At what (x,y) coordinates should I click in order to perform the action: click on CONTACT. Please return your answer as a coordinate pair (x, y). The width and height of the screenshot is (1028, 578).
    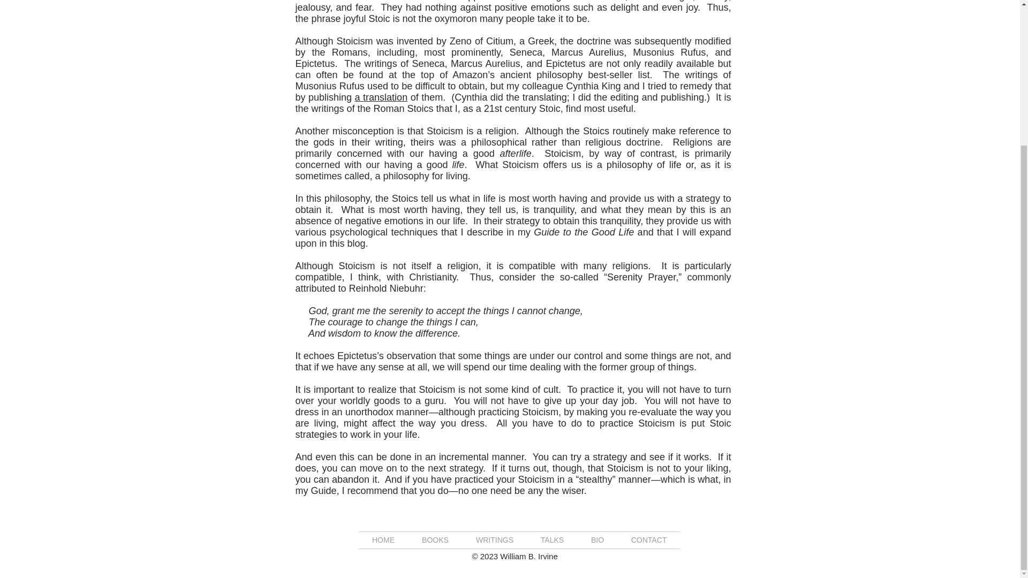
    Looking at the image, I should click on (649, 539).